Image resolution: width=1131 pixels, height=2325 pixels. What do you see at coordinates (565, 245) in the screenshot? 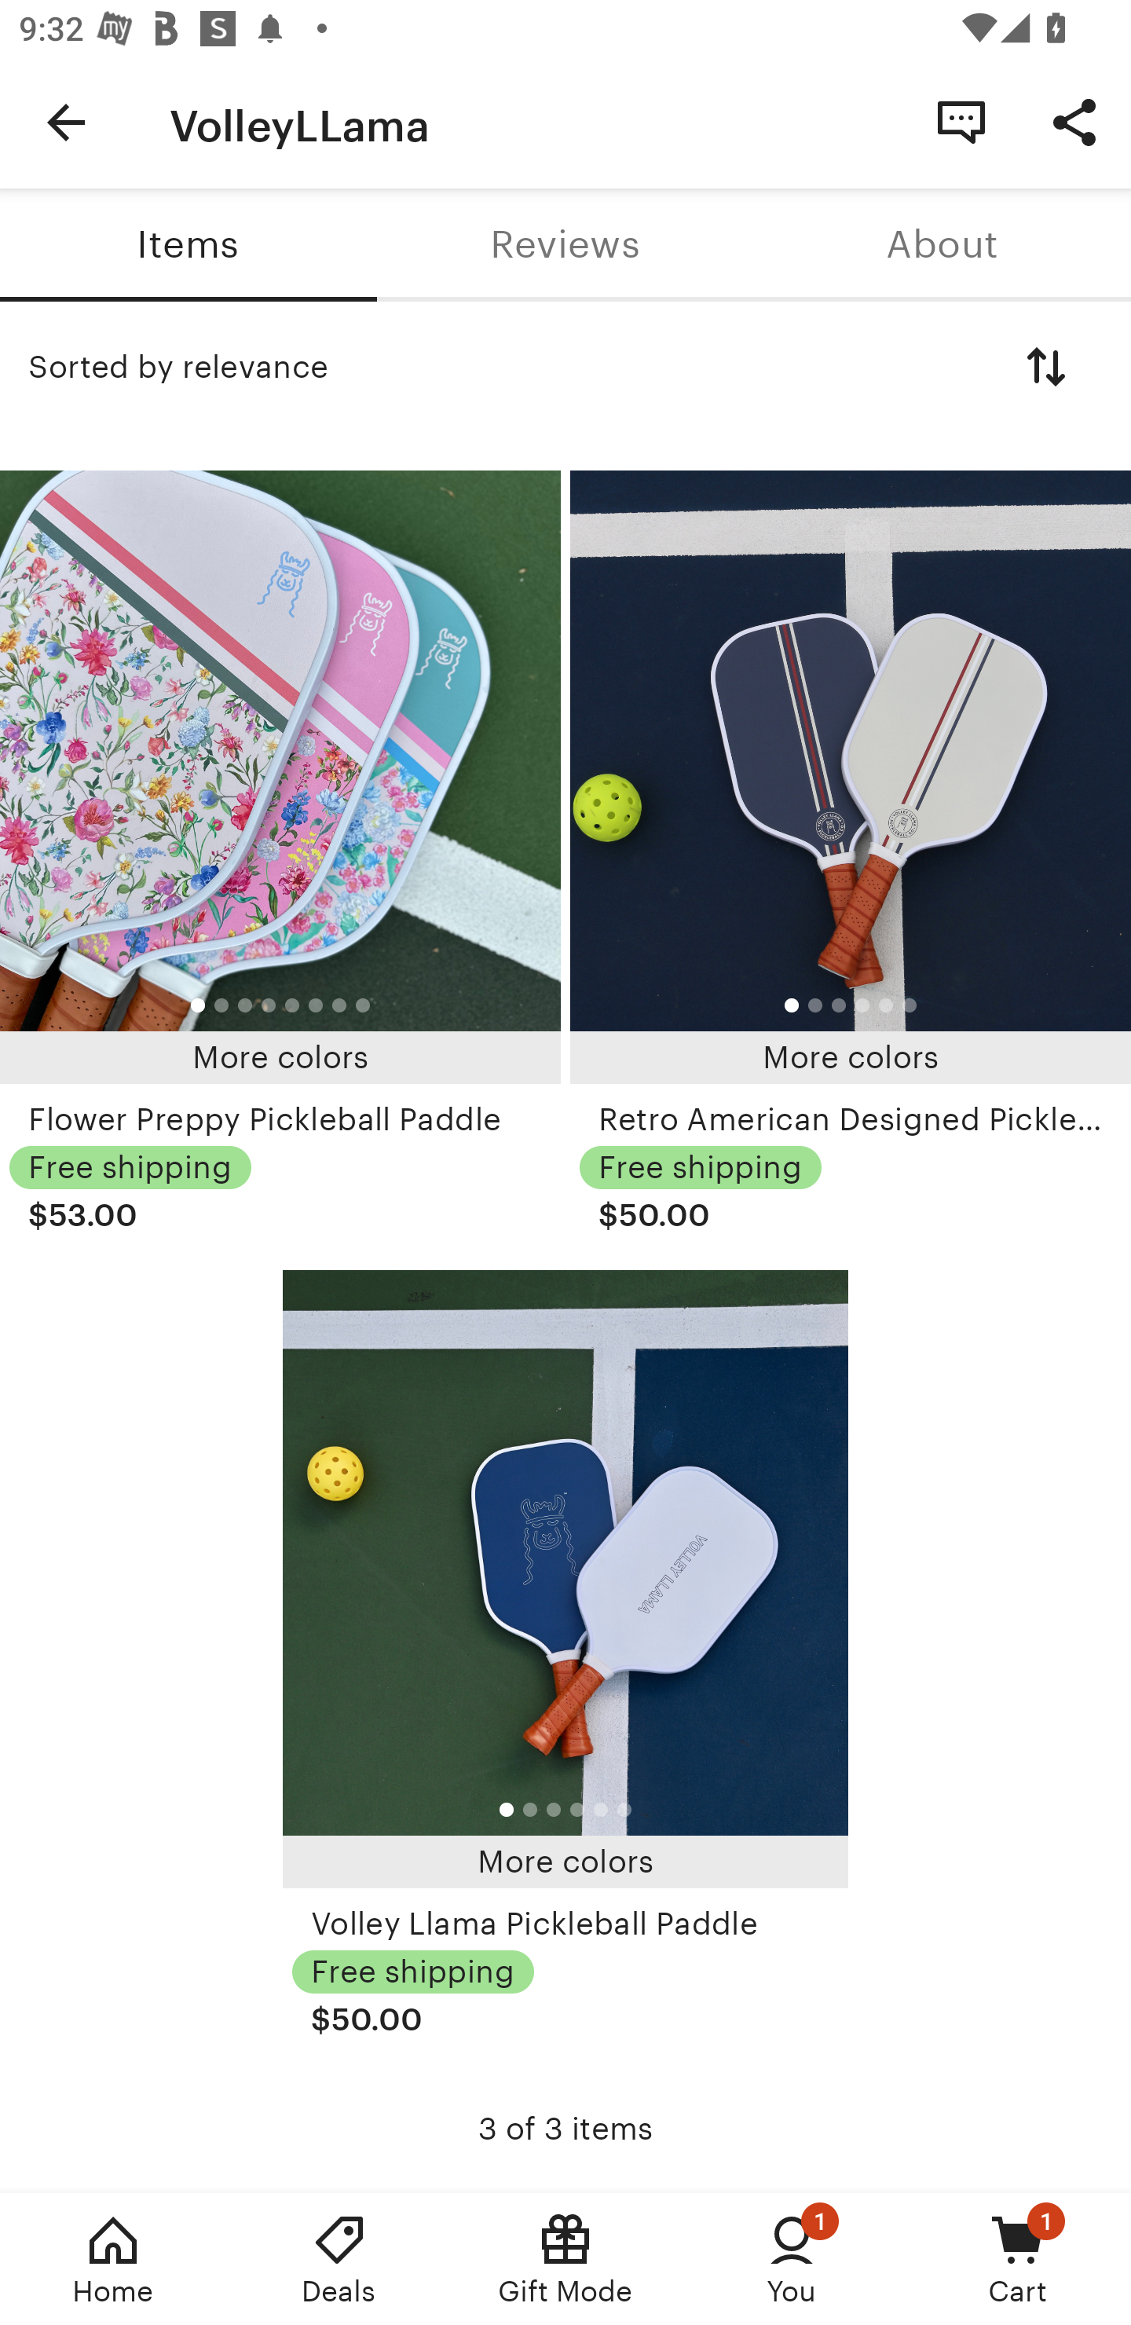
I see `Reviews` at bounding box center [565, 245].